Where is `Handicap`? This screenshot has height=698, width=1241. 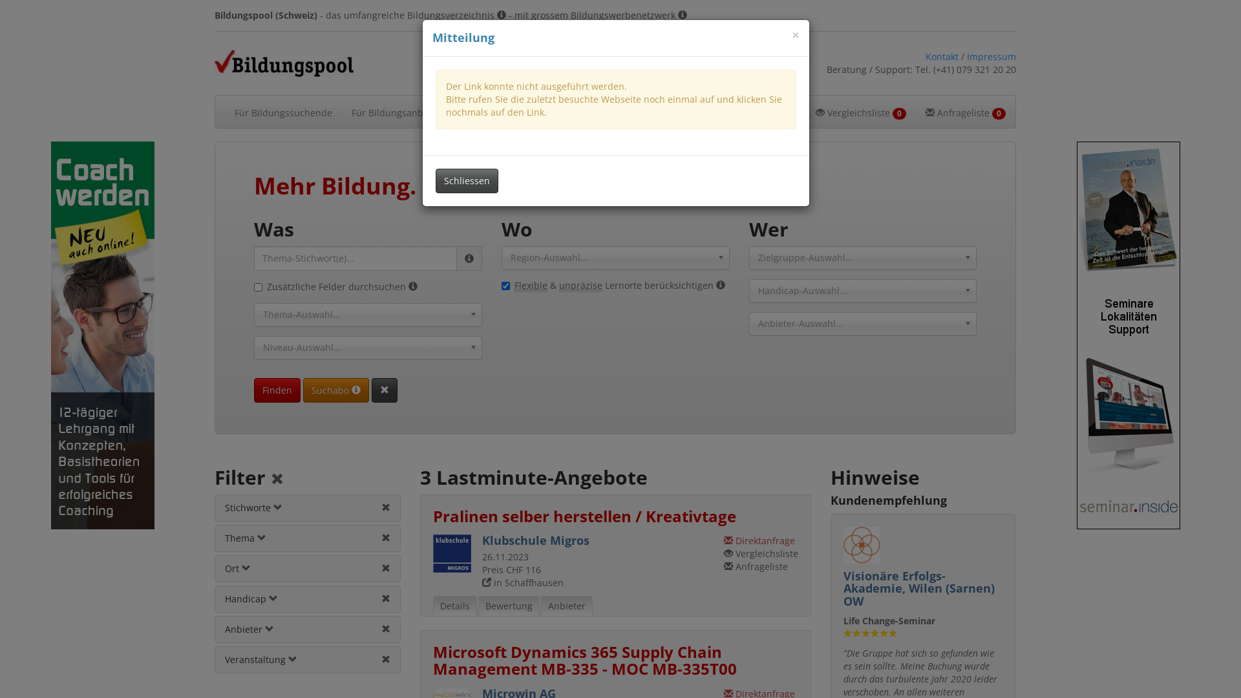 Handicap is located at coordinates (251, 598).